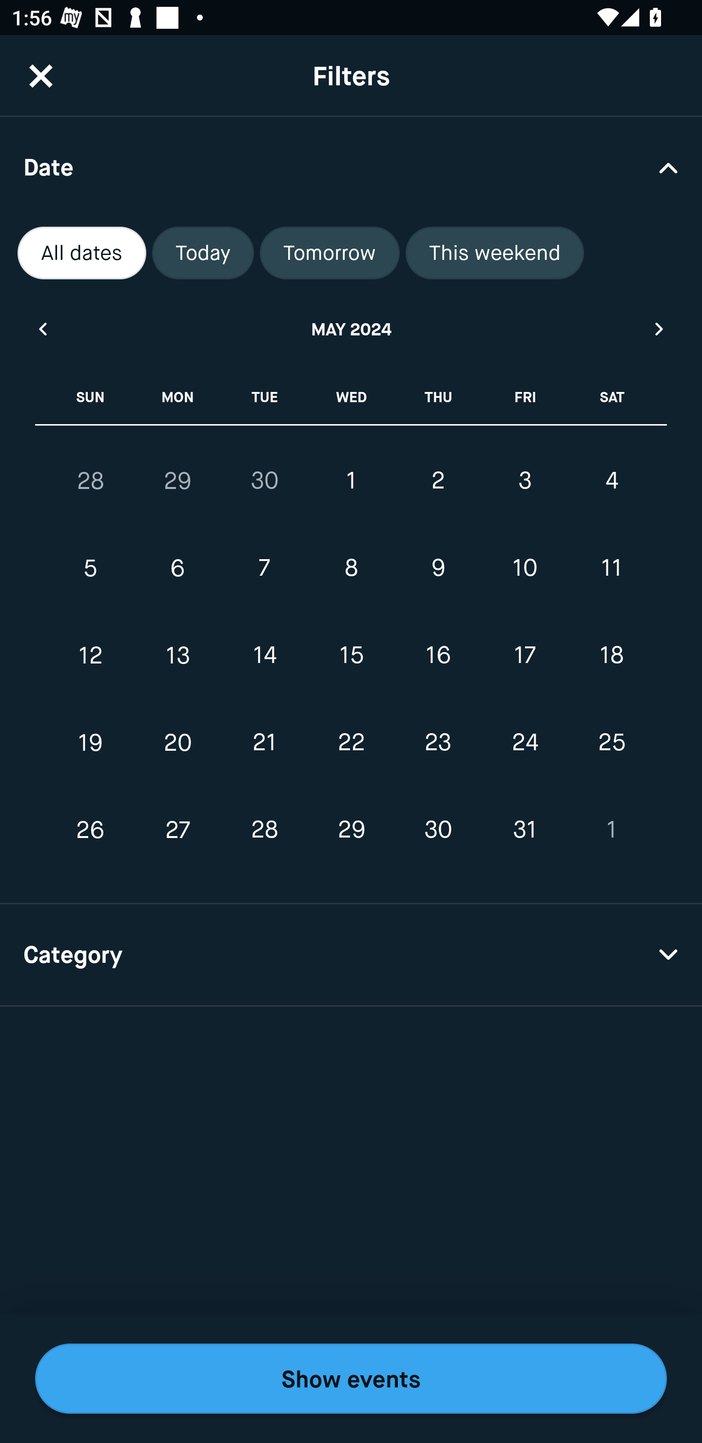  What do you see at coordinates (91, 655) in the screenshot?
I see `12` at bounding box center [91, 655].